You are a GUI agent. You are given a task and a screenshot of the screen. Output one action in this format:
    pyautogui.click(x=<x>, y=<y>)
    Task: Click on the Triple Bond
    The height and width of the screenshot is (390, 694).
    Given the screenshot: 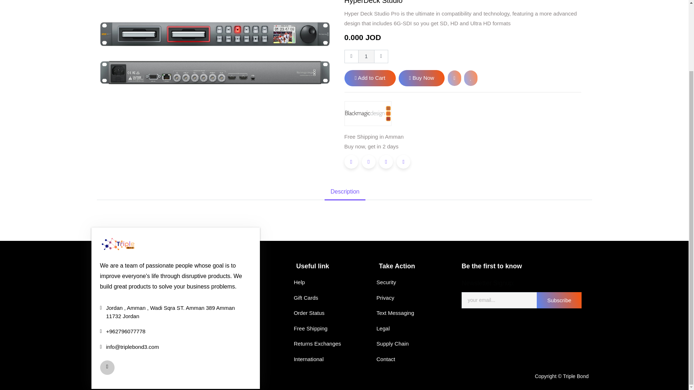 What is the action you would take?
    pyautogui.click(x=118, y=243)
    